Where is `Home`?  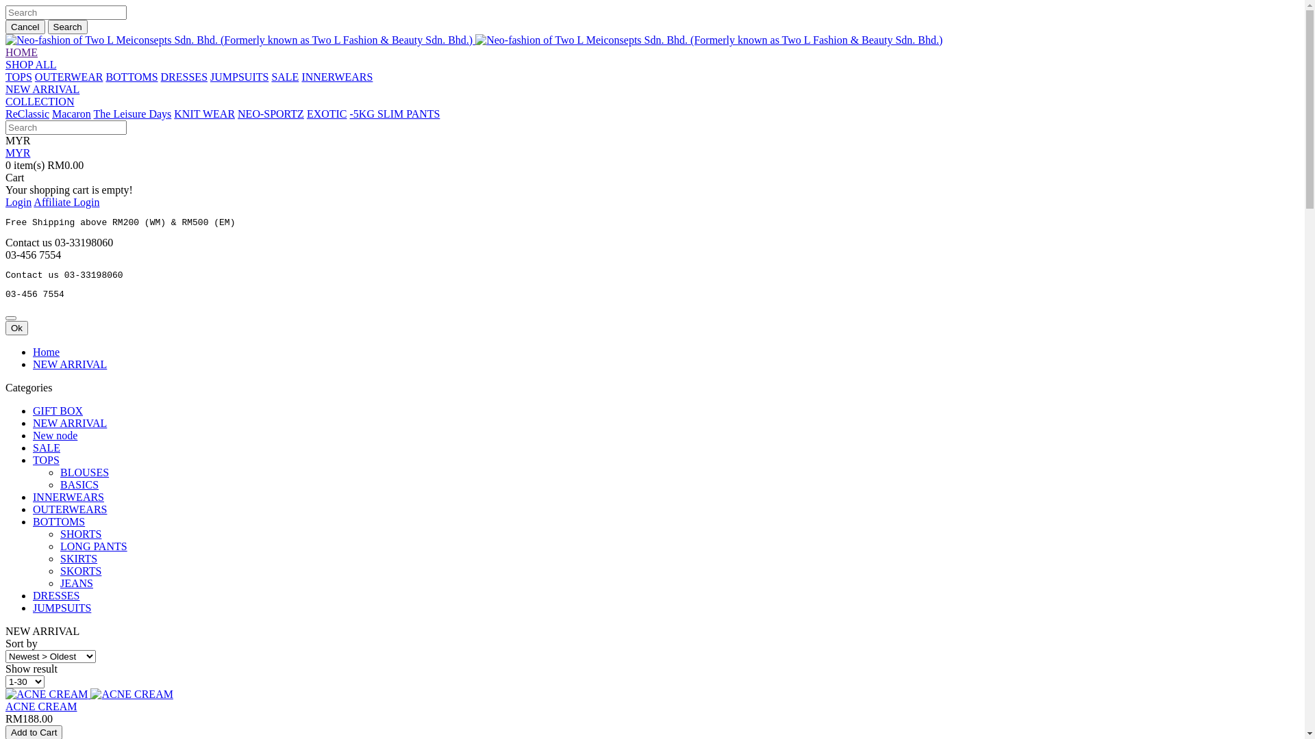 Home is located at coordinates (47, 352).